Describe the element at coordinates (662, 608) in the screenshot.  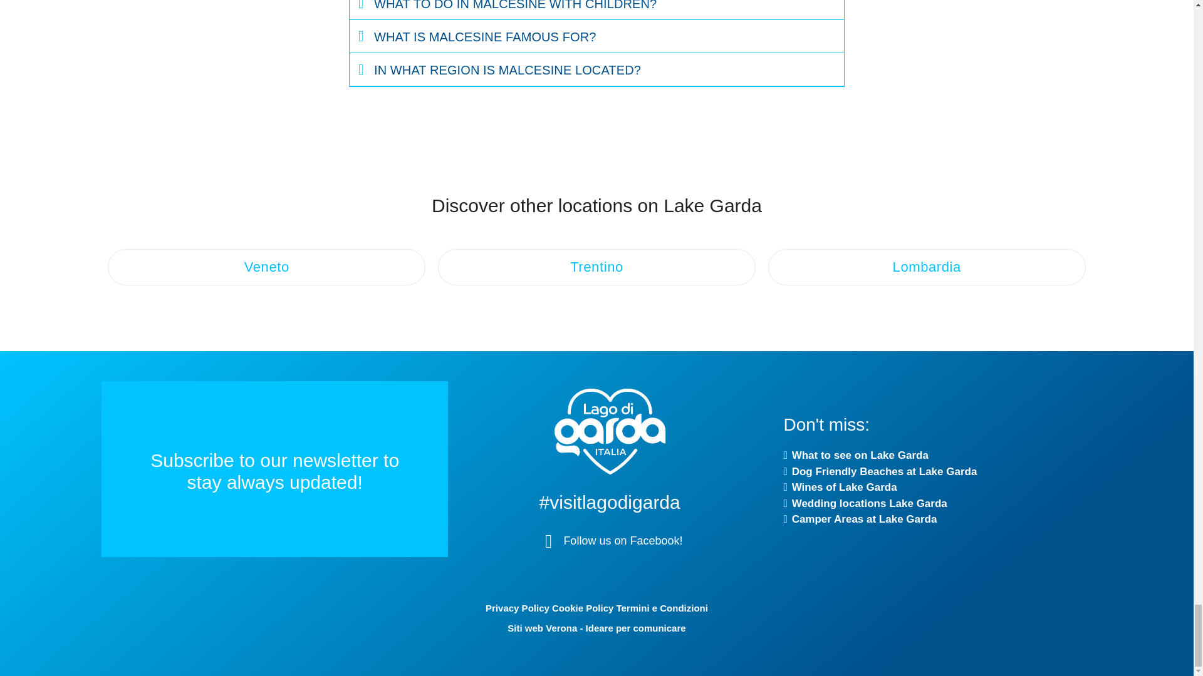
I see `Termini e Condizioni ` at that location.